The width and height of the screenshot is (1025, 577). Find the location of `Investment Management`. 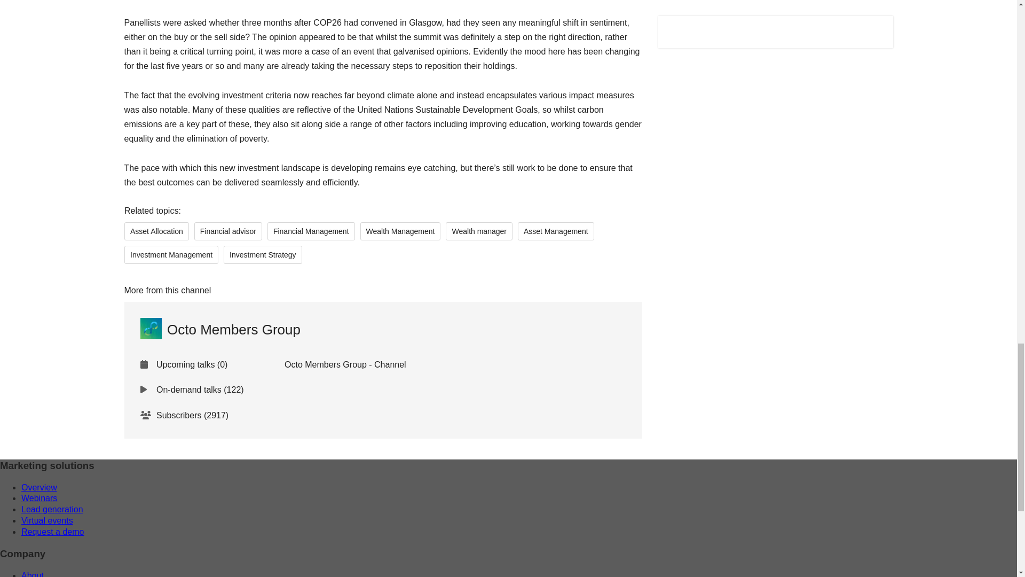

Investment Management is located at coordinates (171, 254).